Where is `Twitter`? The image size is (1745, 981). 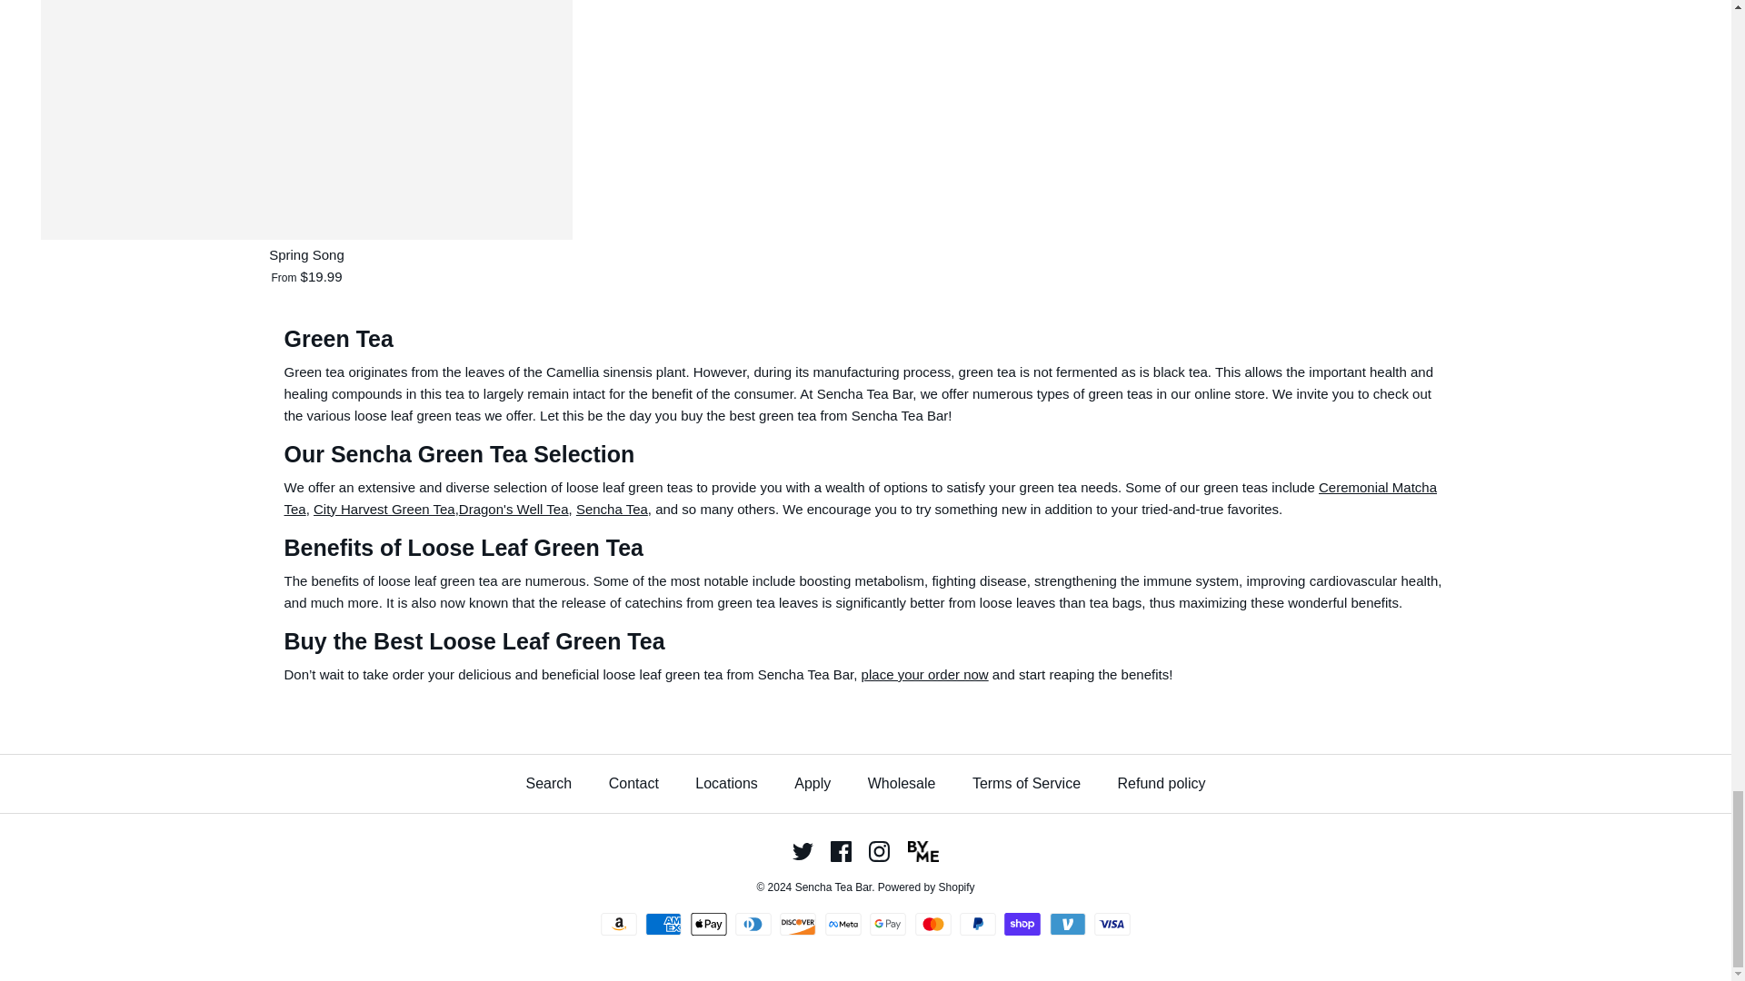 Twitter is located at coordinates (802, 851).